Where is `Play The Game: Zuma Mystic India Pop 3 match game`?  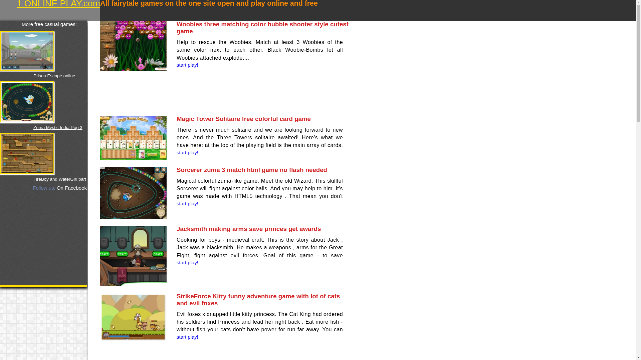
Play The Game: Zuma Mystic India Pop 3 match game is located at coordinates (27, 102).